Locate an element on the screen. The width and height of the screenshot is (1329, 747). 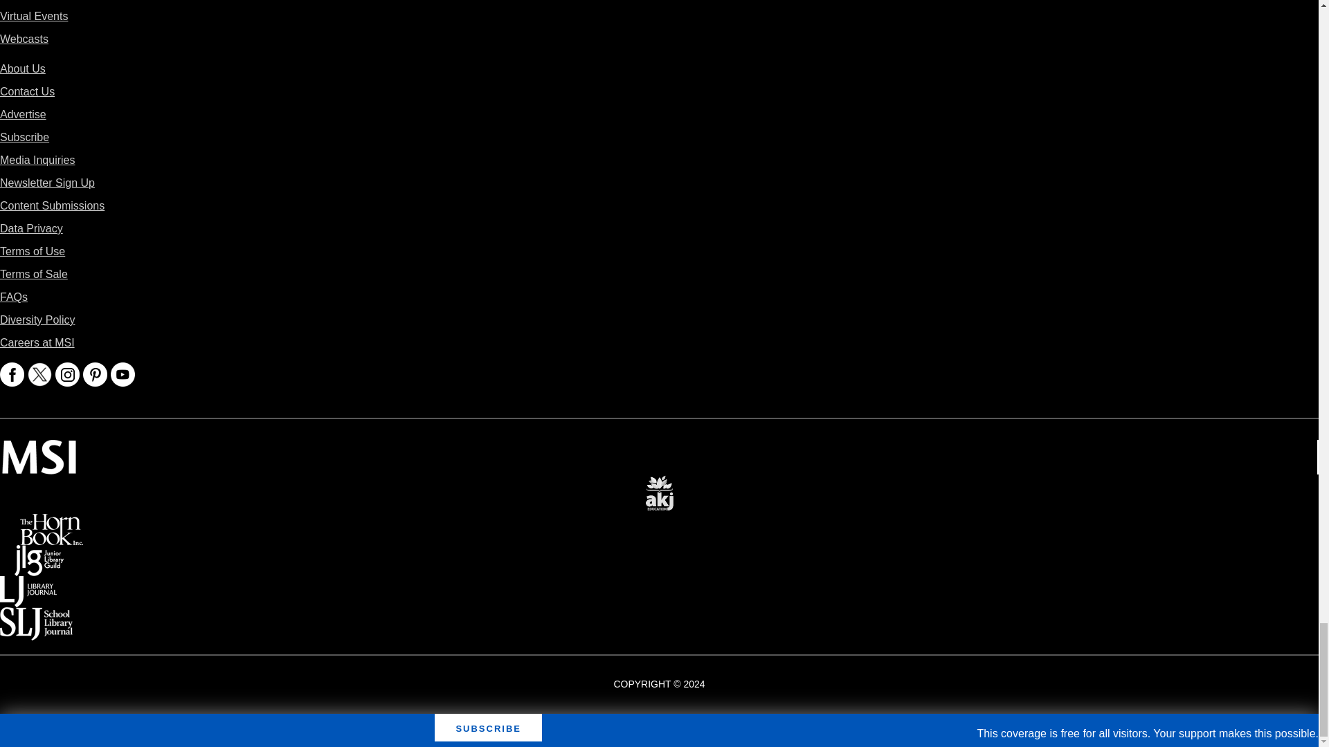
Junior Library Guild is located at coordinates (39, 555).